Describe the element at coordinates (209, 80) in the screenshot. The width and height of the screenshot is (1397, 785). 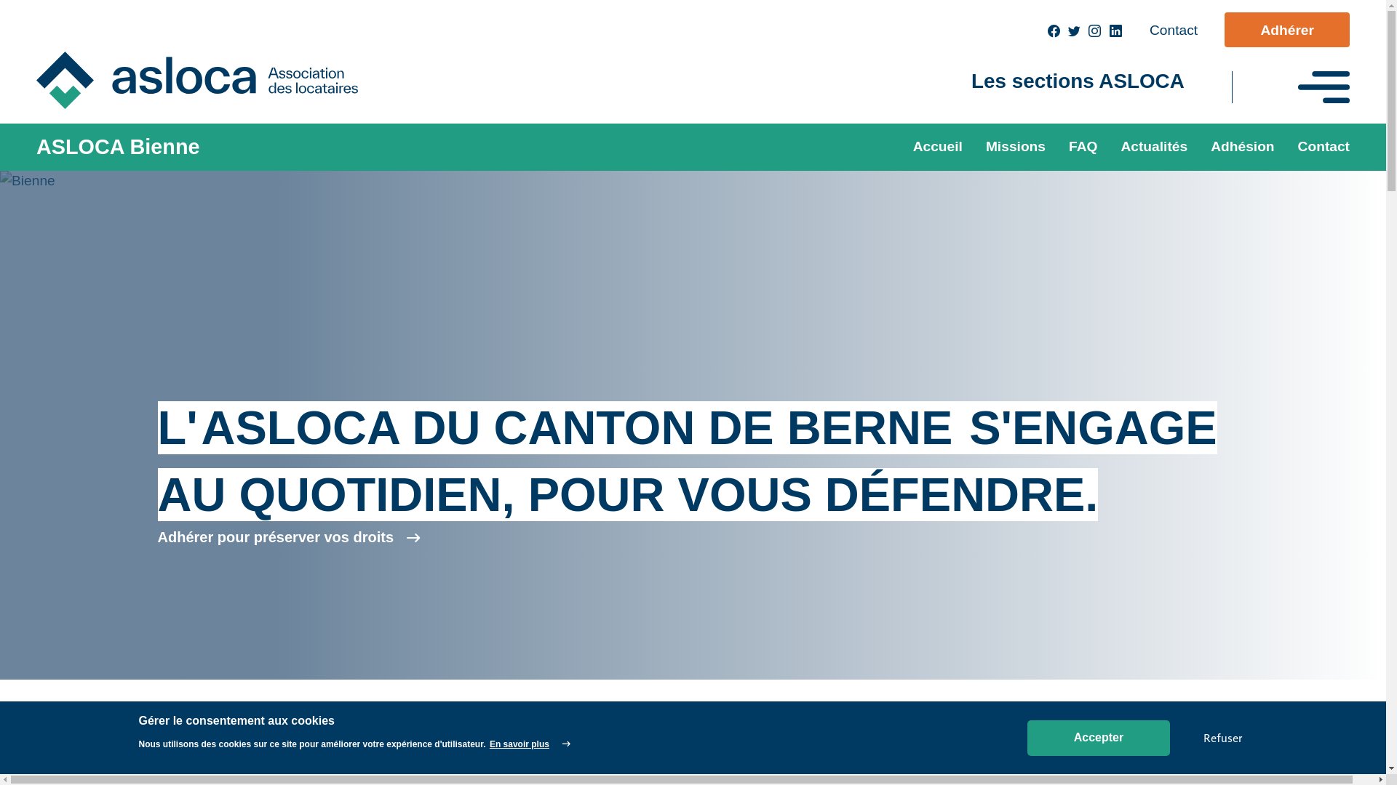
I see `Home` at that location.